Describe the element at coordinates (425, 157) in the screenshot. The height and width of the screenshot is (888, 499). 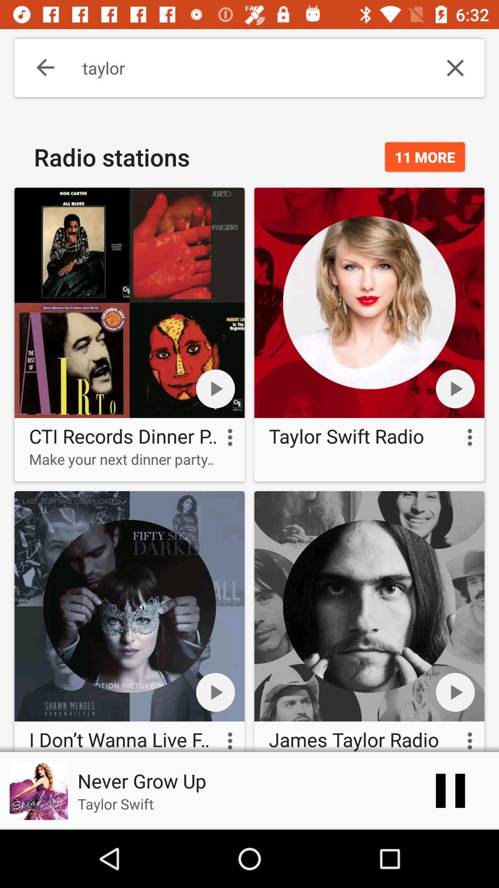
I see `select icon to the right of the radio stations icon` at that location.